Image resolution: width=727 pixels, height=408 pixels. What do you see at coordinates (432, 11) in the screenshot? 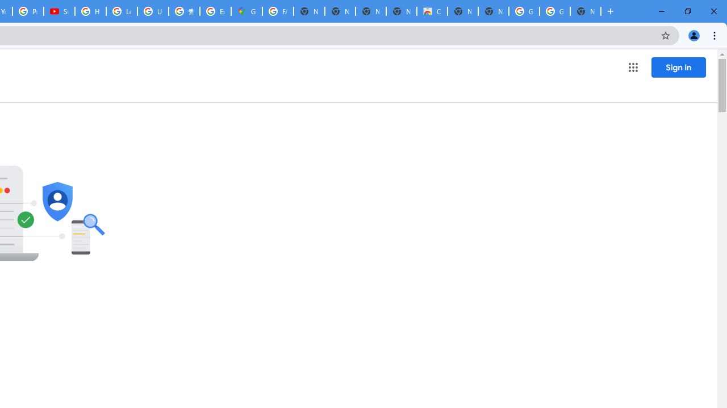
I see `Chrome Web Store` at bounding box center [432, 11].